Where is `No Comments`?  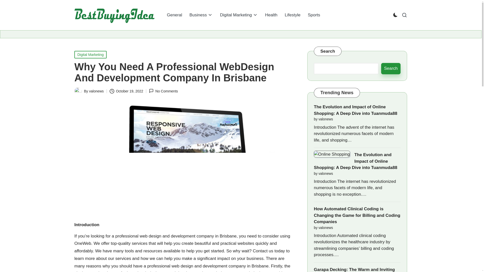 No Comments is located at coordinates (163, 91).